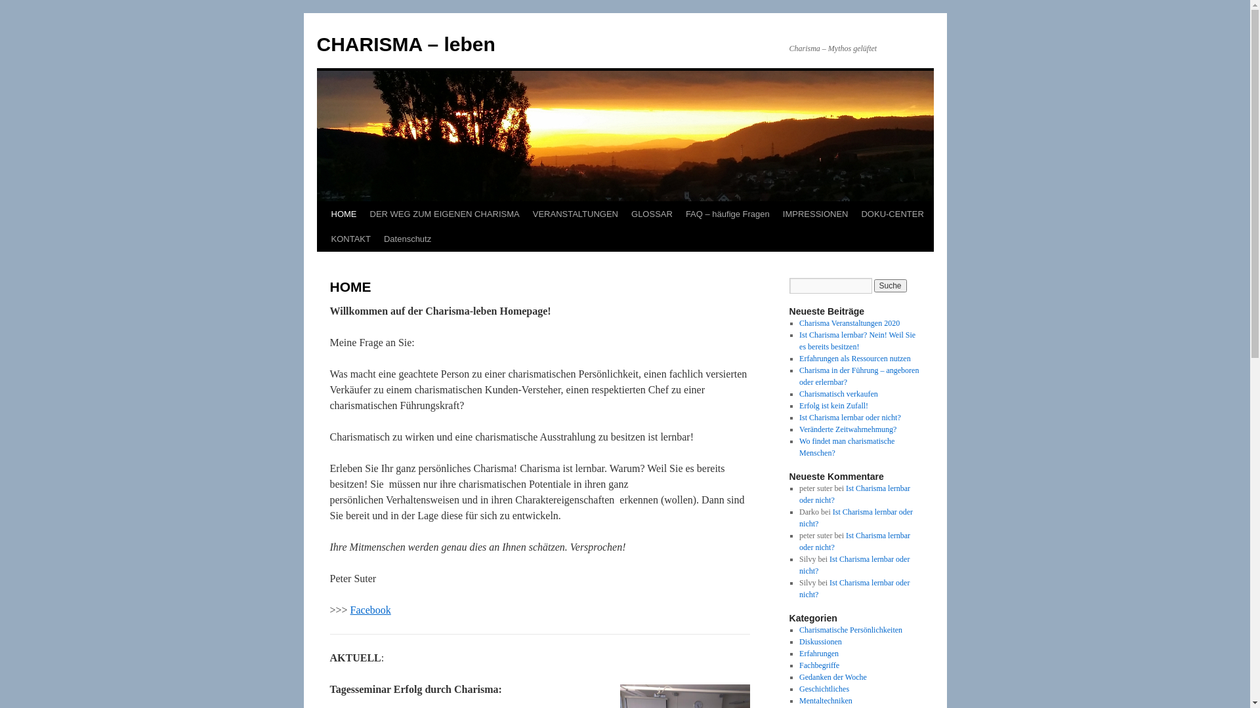  What do you see at coordinates (652, 214) in the screenshot?
I see `GLOSSAR` at bounding box center [652, 214].